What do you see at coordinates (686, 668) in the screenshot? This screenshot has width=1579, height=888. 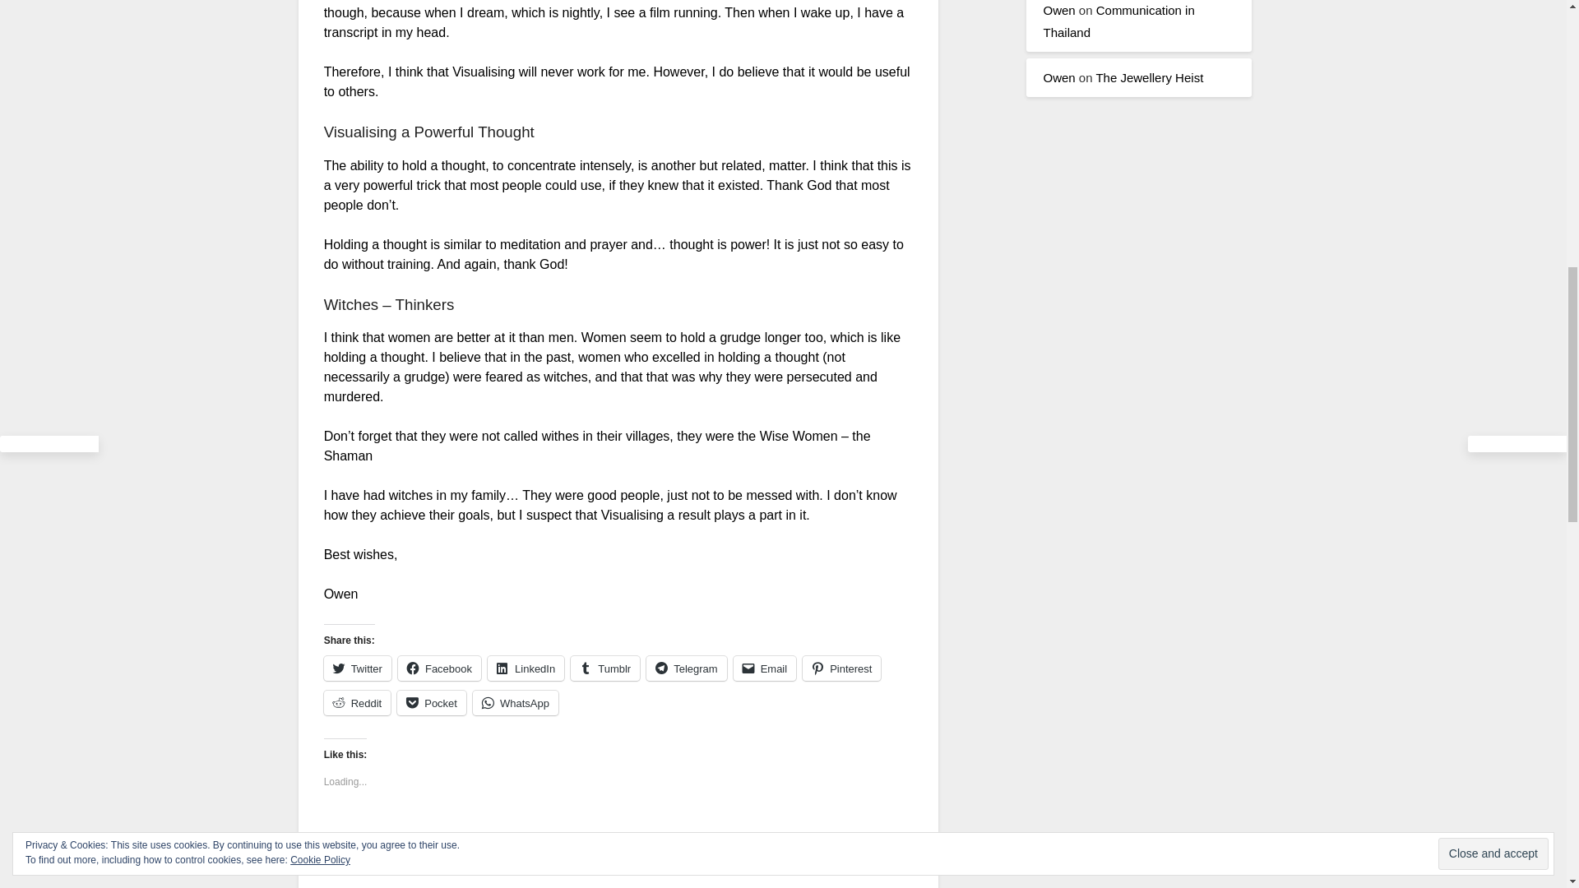 I see `Telegram` at bounding box center [686, 668].